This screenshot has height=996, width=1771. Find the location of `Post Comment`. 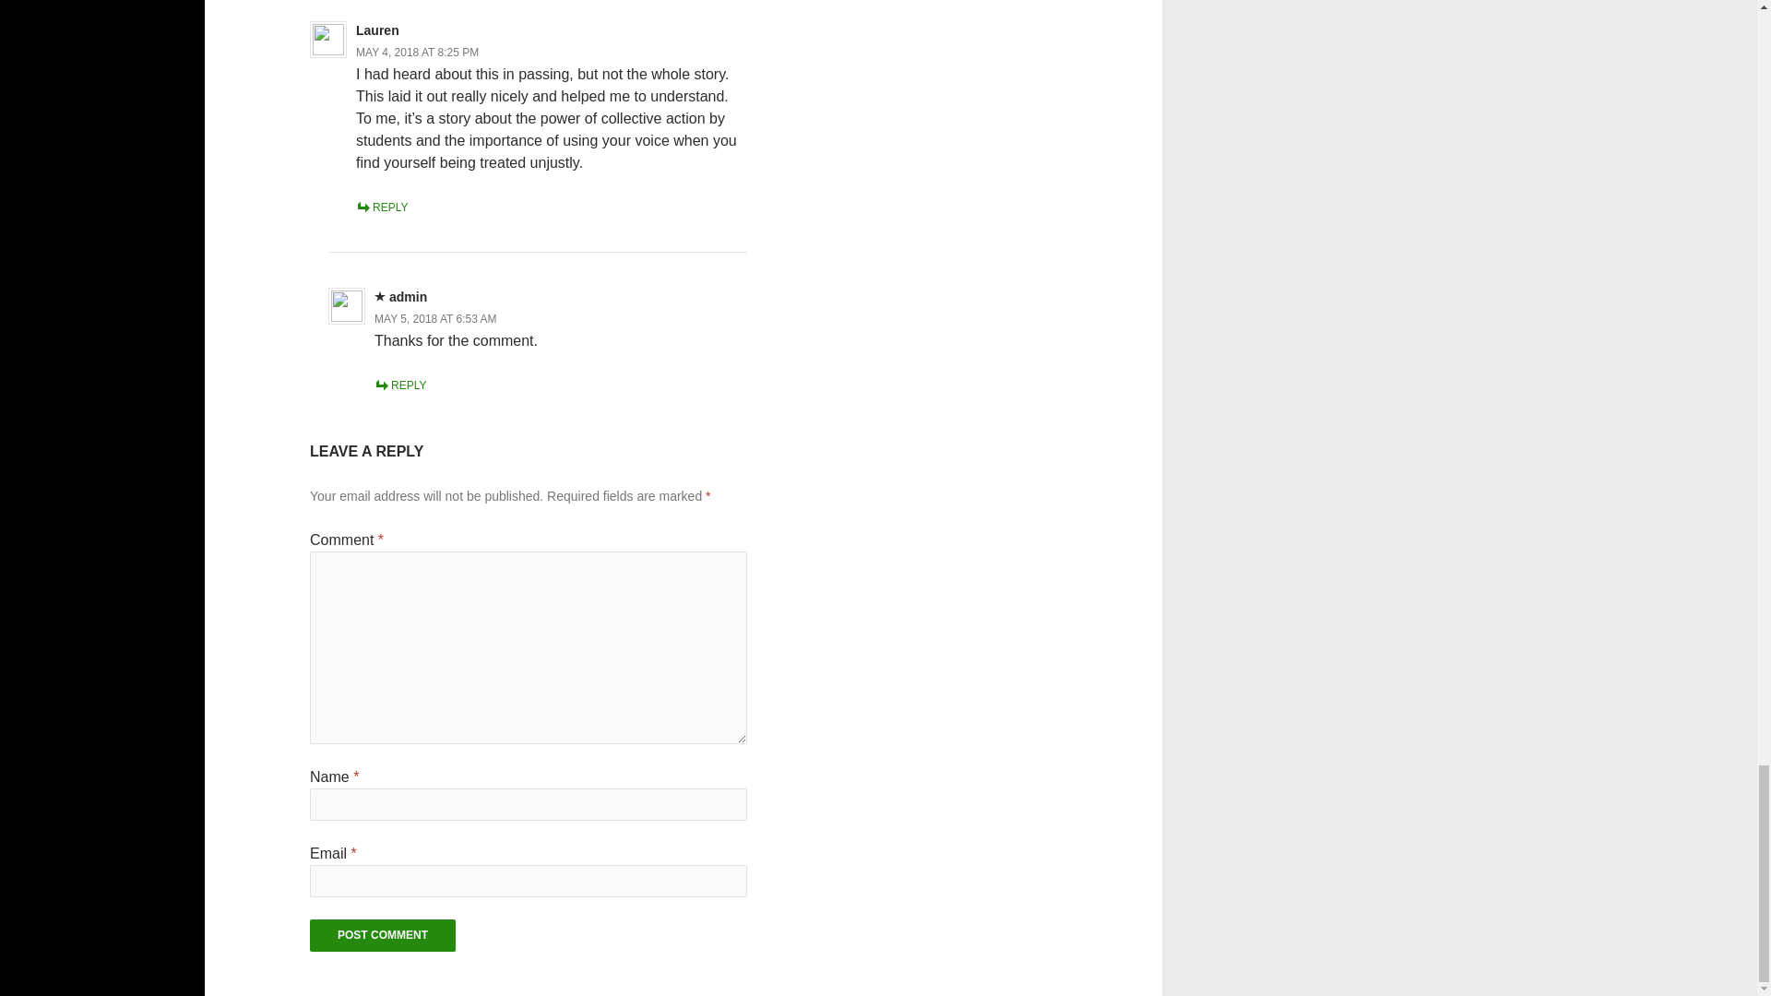

Post Comment is located at coordinates (382, 935).